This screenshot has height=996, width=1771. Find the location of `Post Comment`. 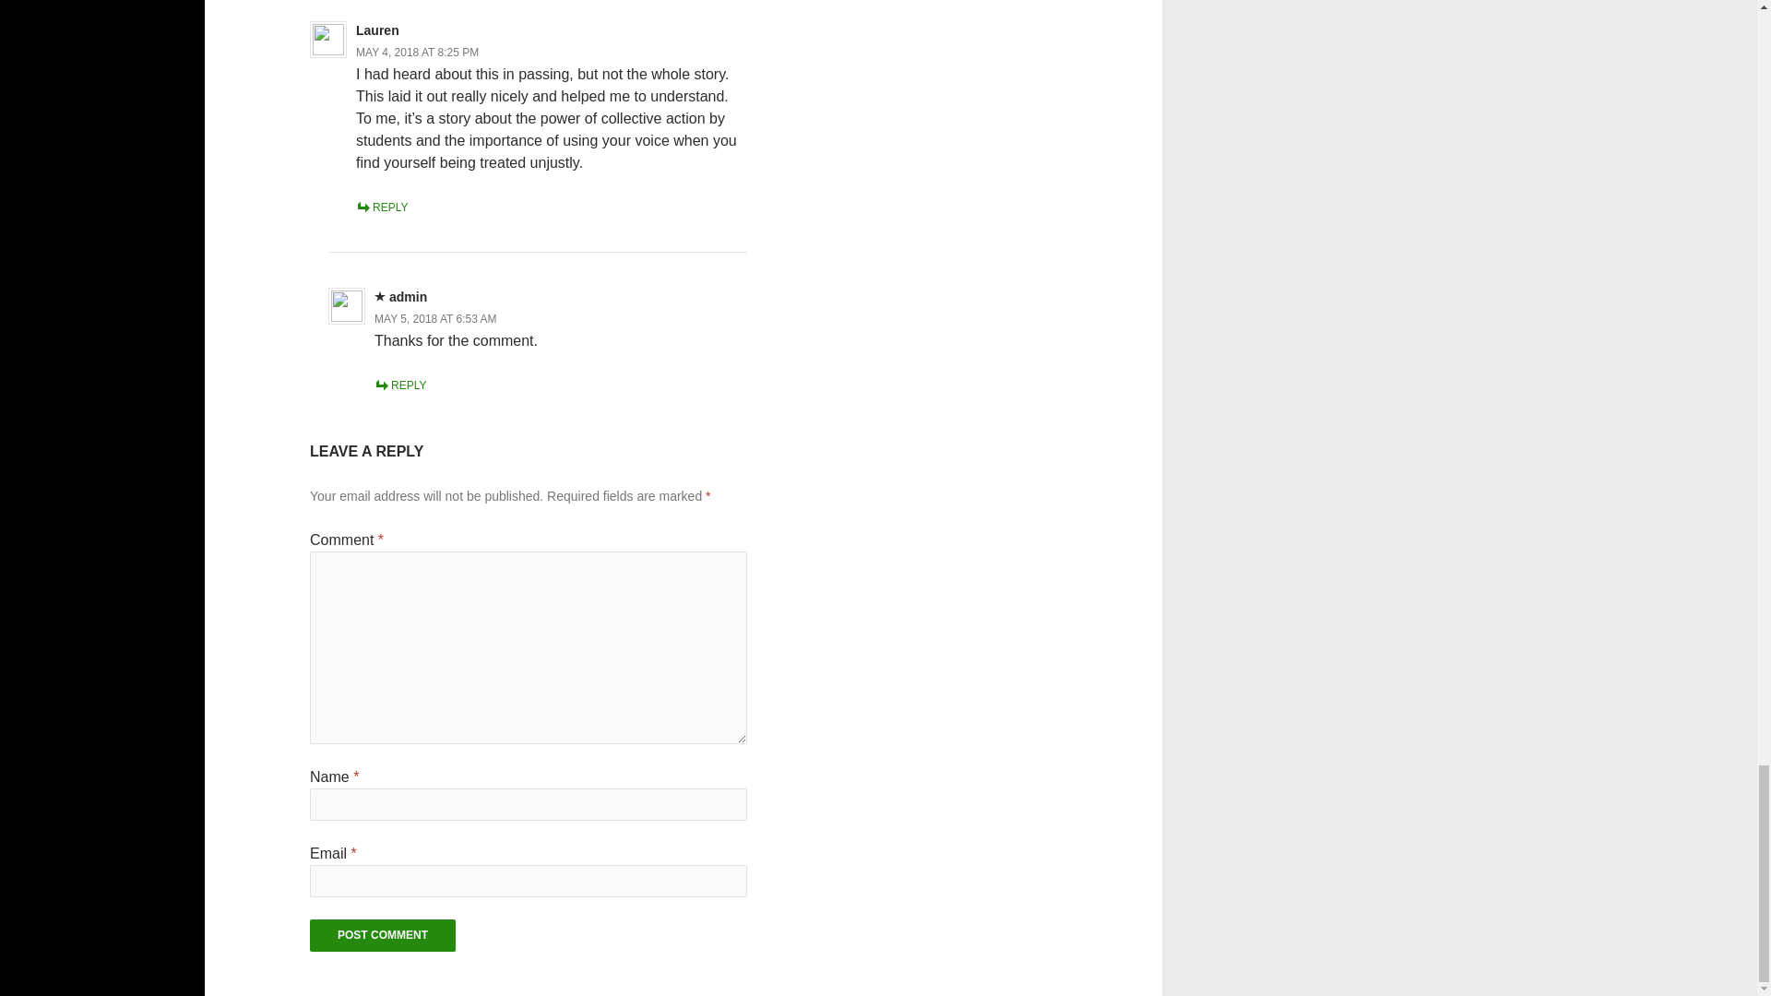

Post Comment is located at coordinates (382, 935).